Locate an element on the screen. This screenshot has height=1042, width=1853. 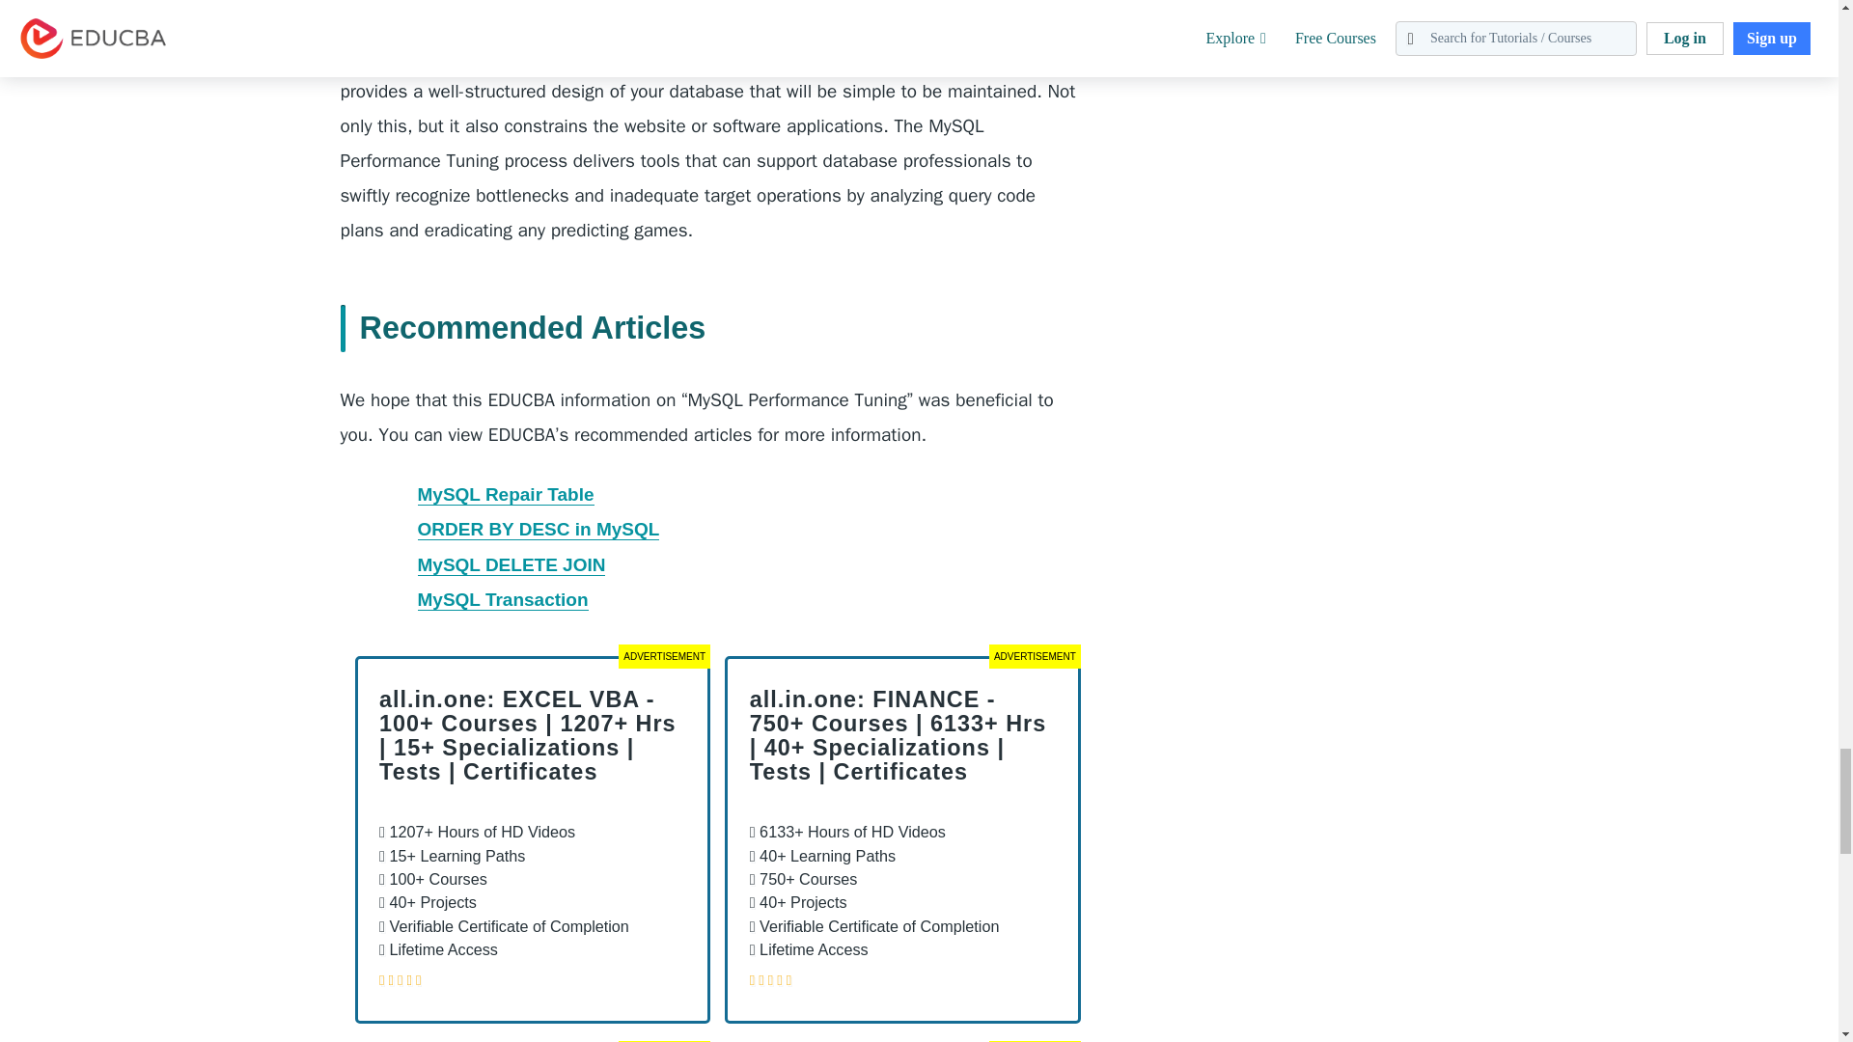
MySQL Transaction is located at coordinates (502, 600).